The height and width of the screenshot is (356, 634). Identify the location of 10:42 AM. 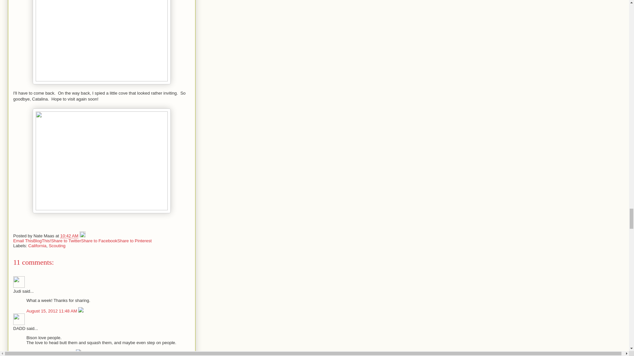
(69, 236).